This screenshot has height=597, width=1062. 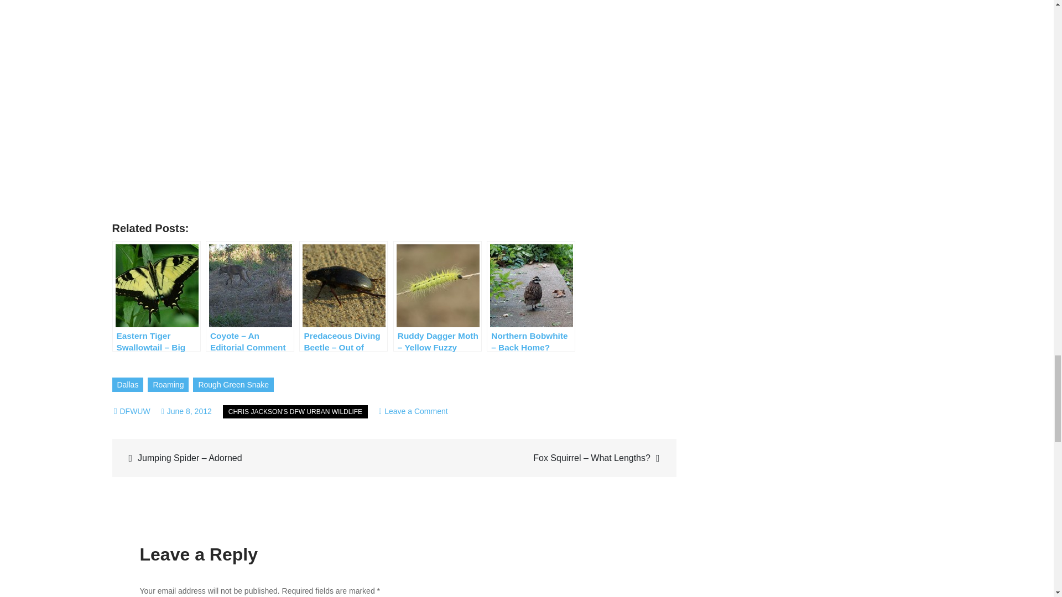 I want to click on Dallas, so click(x=127, y=384).